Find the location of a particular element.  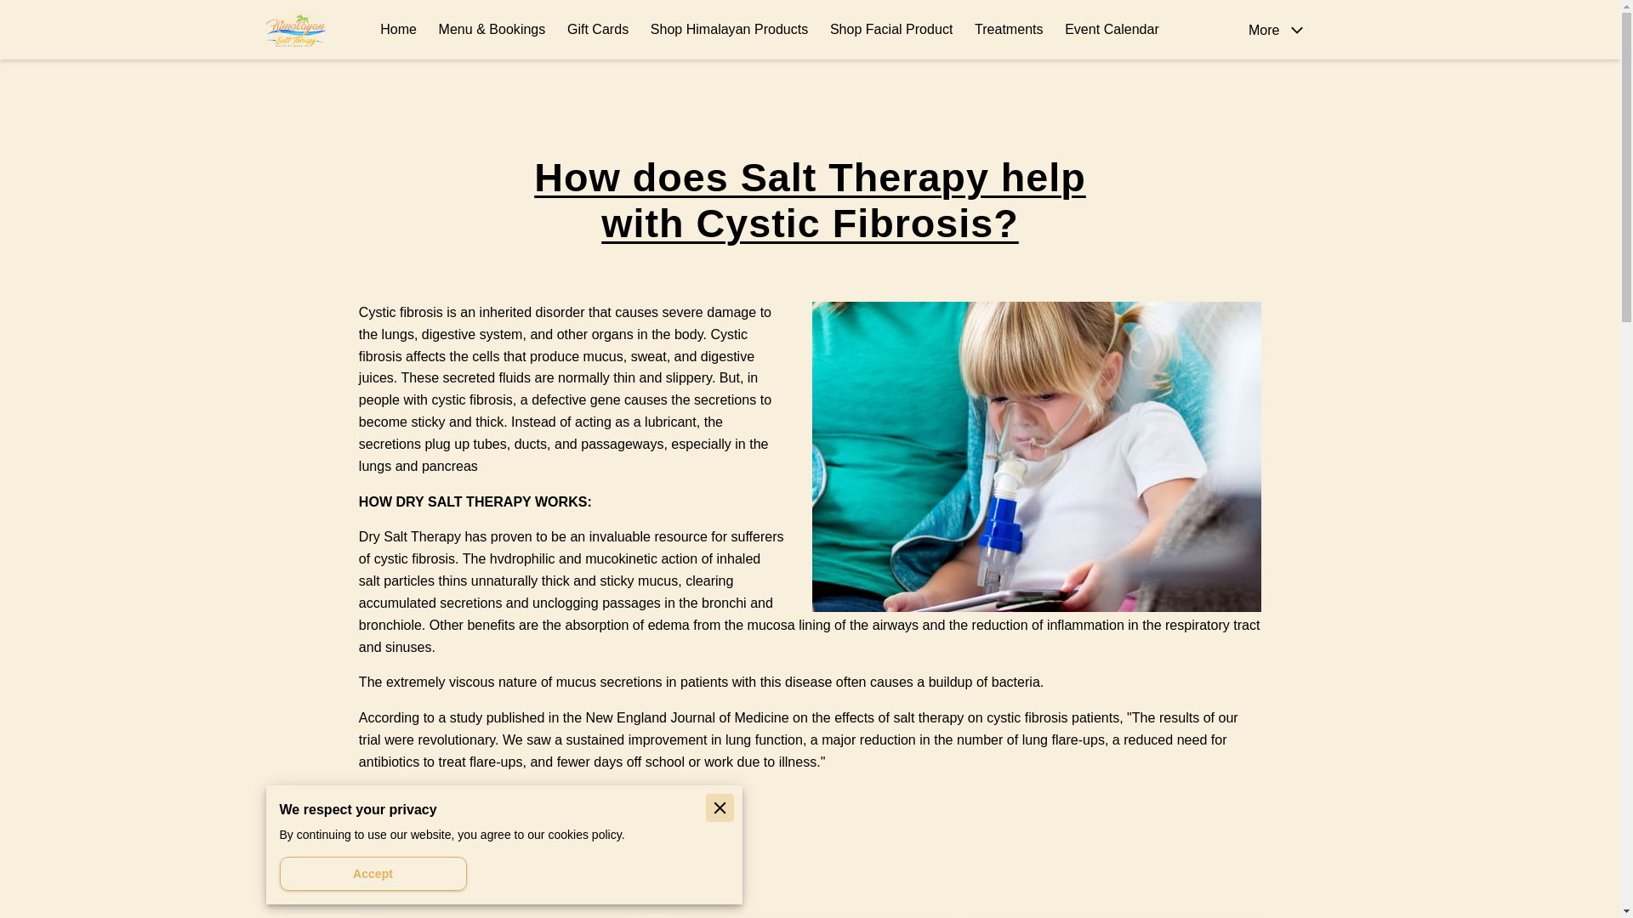

Gift Cards is located at coordinates (597, 30).